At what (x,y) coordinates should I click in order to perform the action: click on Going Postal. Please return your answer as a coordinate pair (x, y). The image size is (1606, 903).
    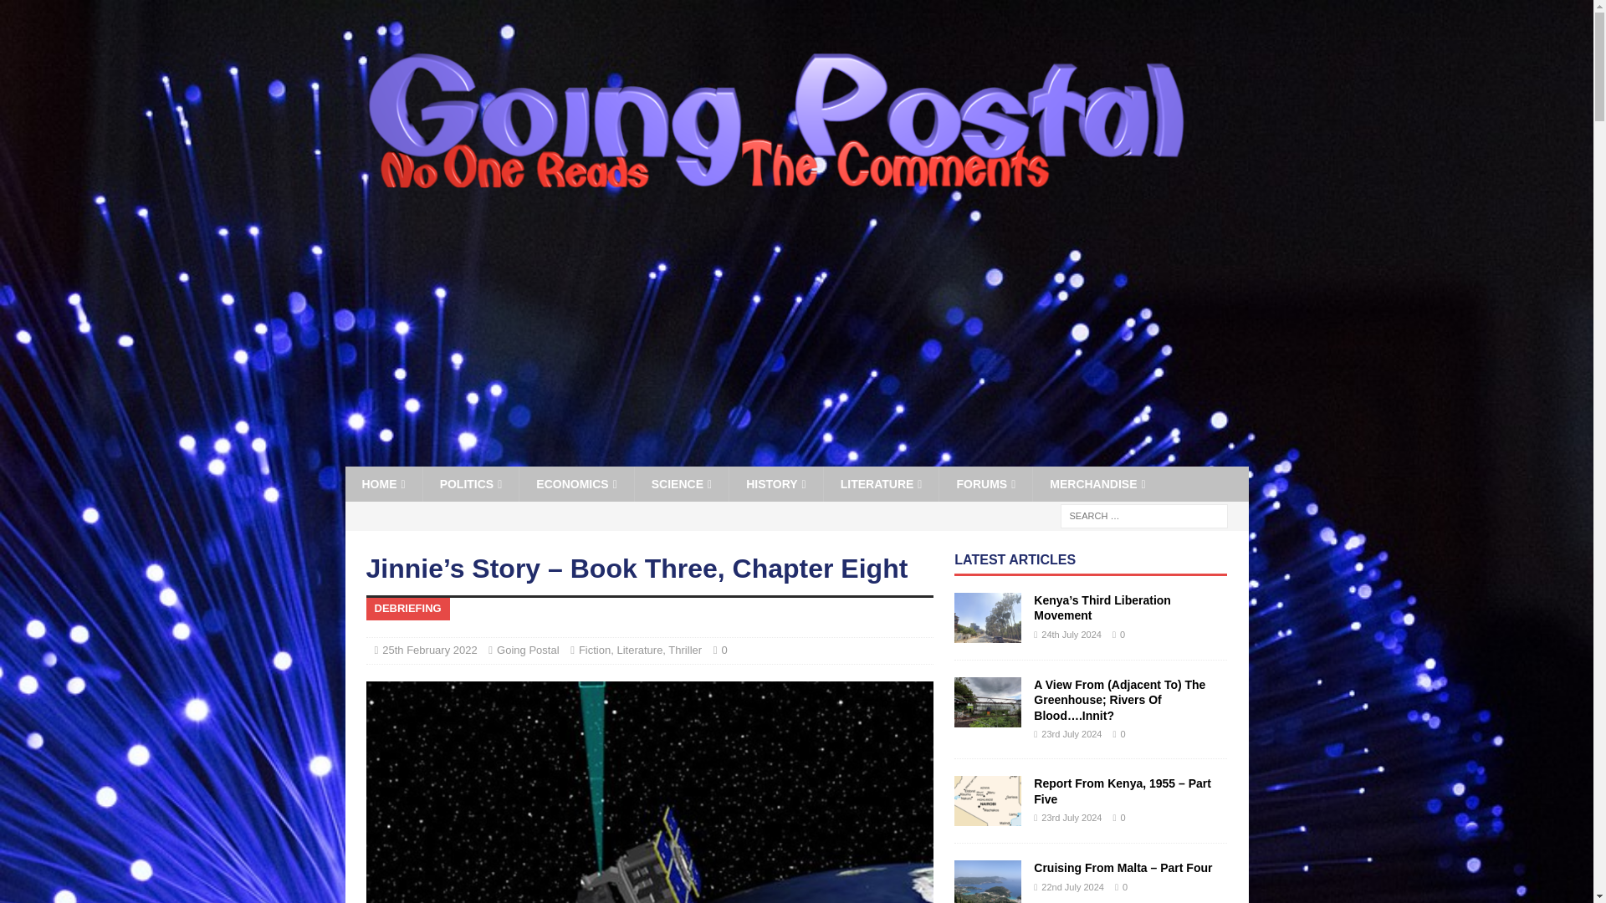
    Looking at the image, I should click on (775, 211).